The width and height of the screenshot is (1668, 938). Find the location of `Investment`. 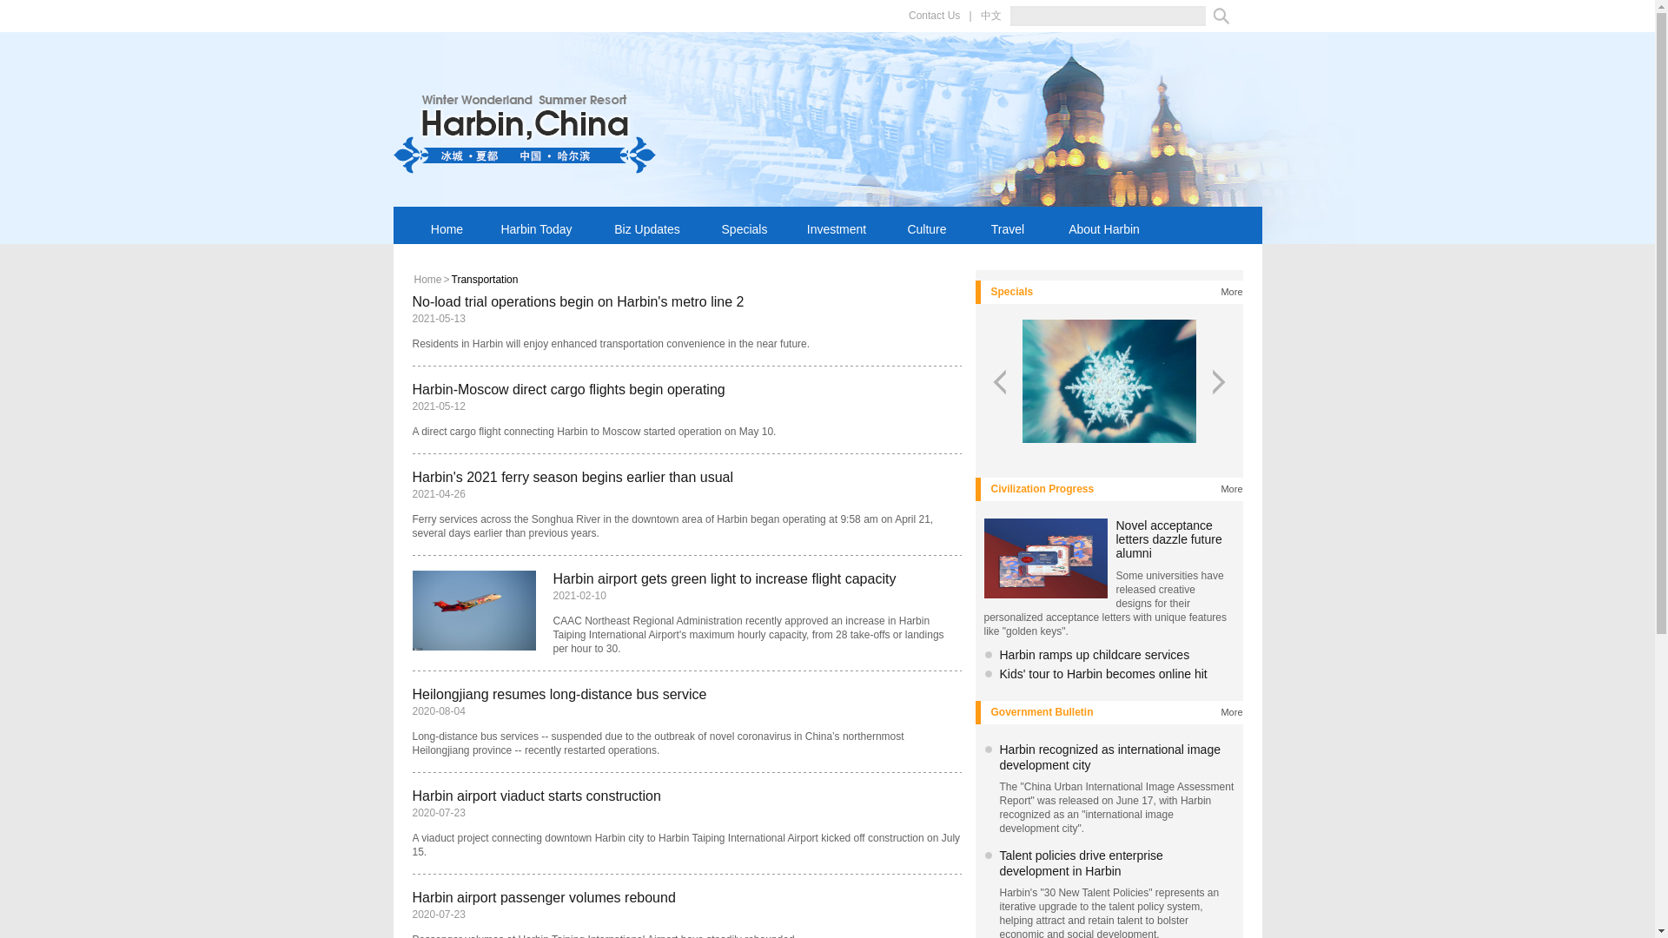

Investment is located at coordinates (837, 224).